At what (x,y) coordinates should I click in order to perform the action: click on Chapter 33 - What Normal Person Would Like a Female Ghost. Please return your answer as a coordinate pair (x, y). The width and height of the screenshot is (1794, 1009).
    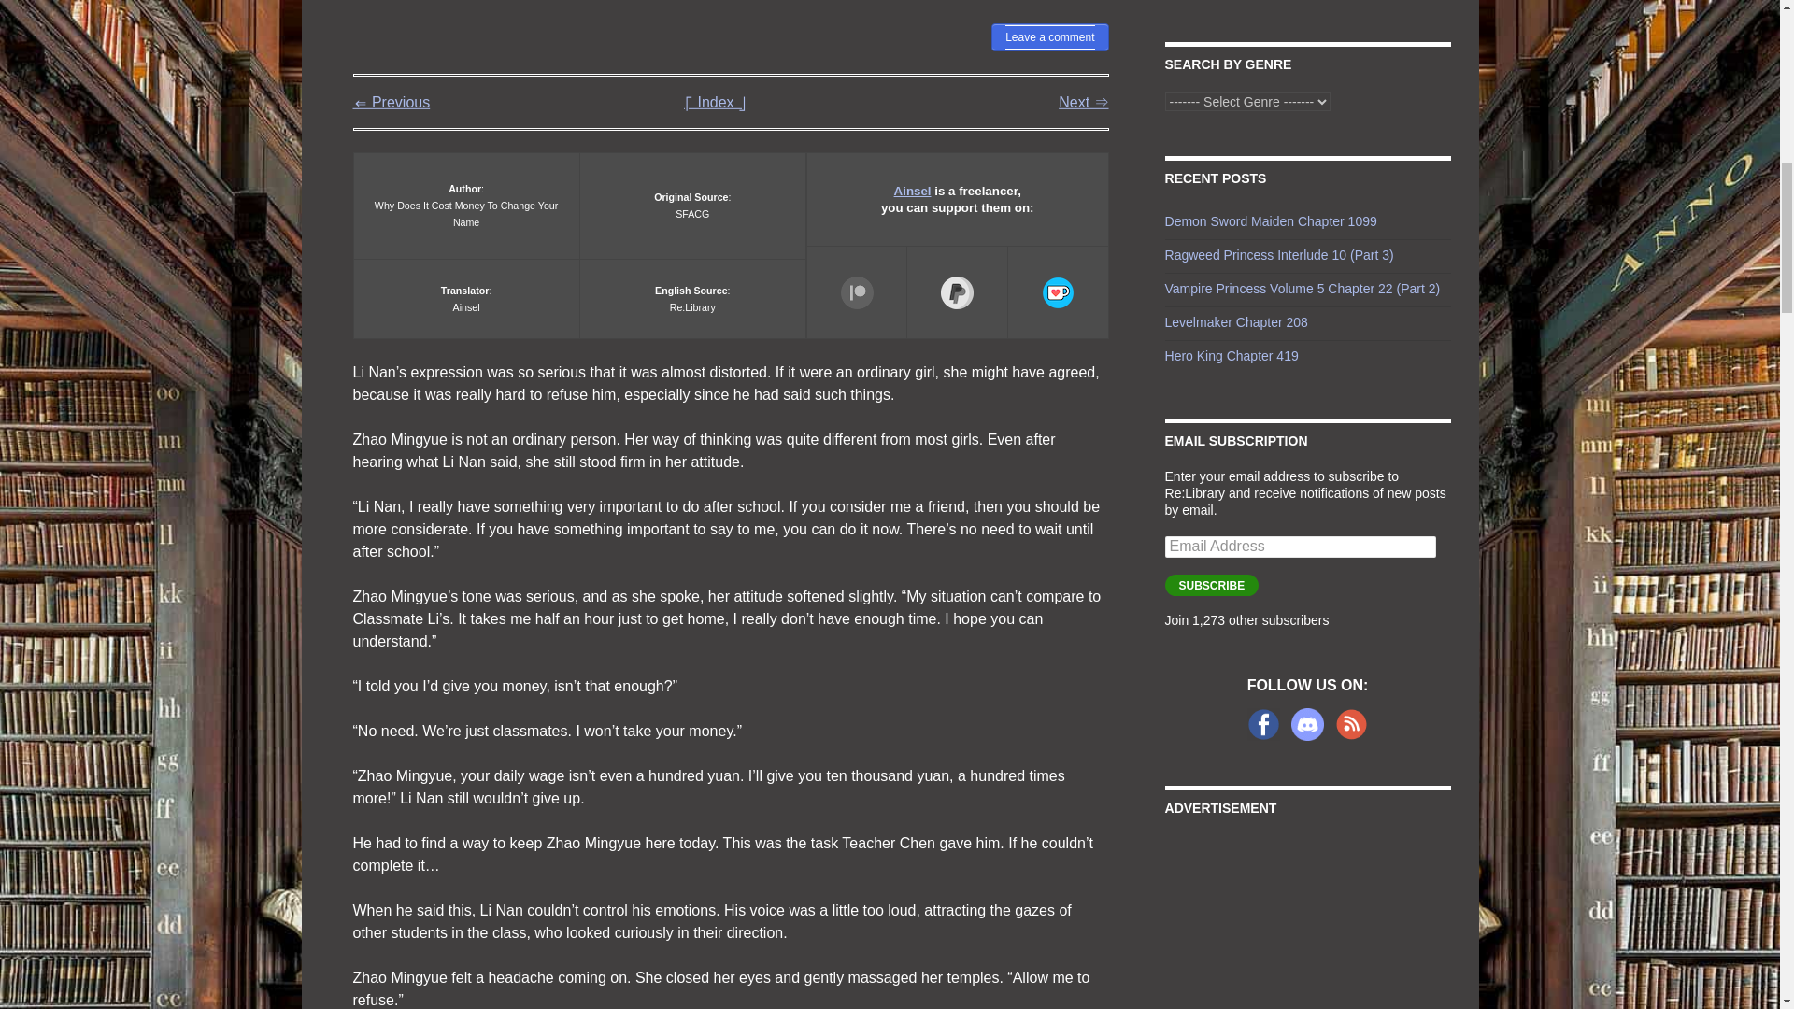
    Looking at the image, I should click on (392, 102).